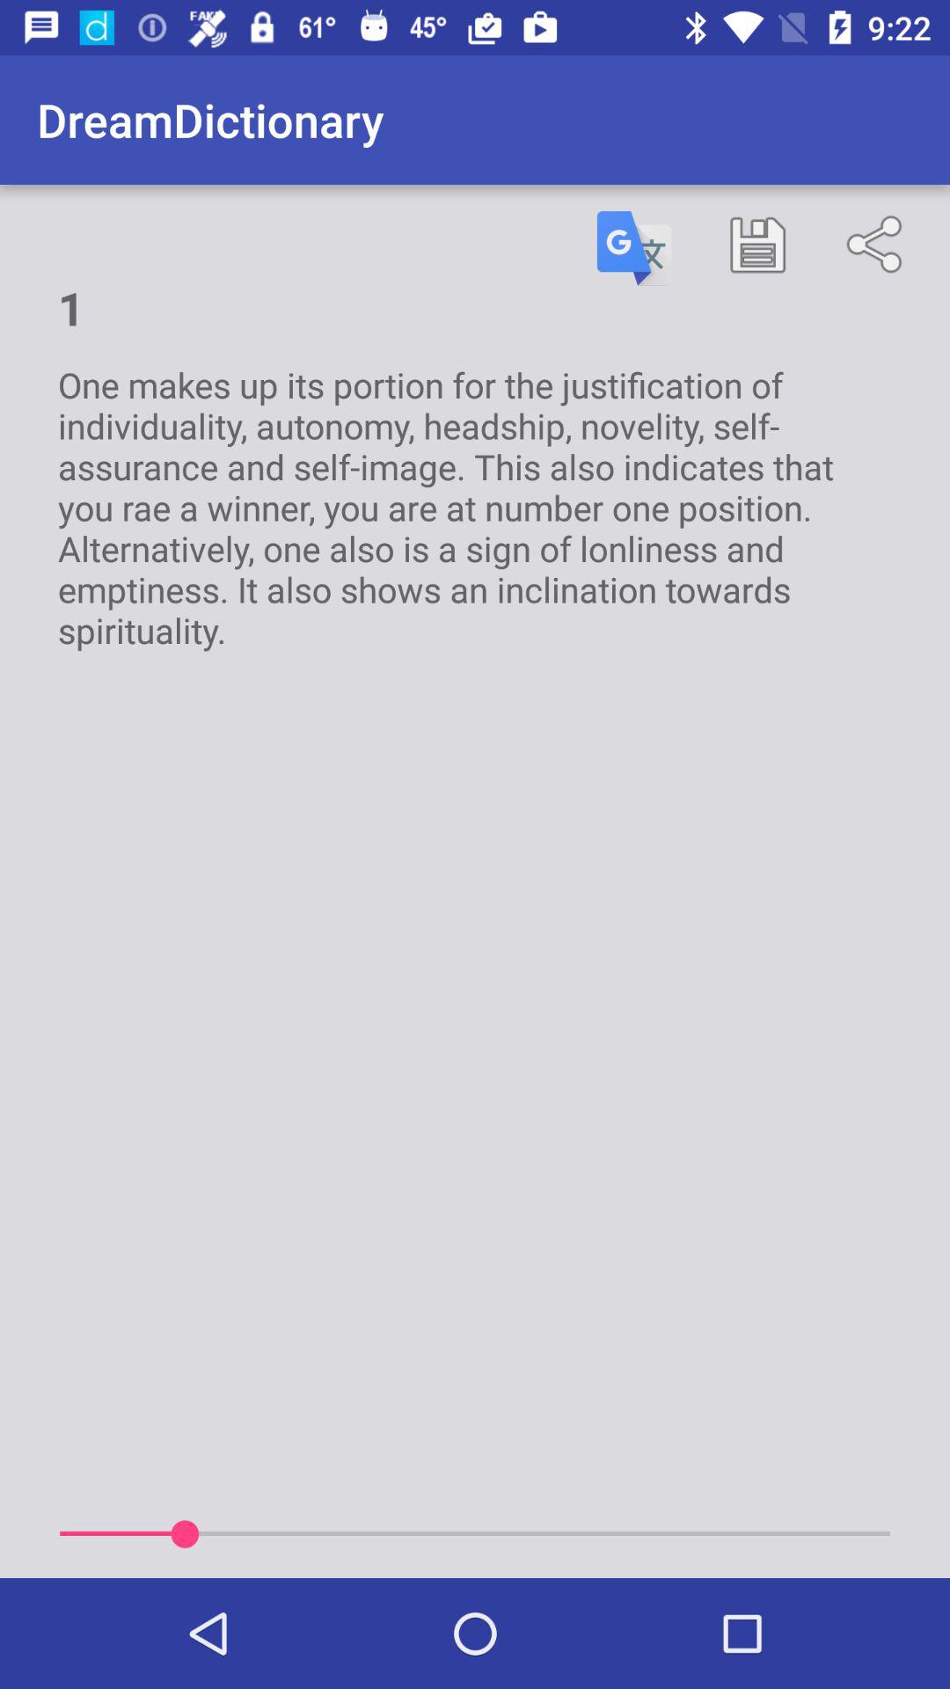  I want to click on select the item above the one makes up icon, so click(634, 248).